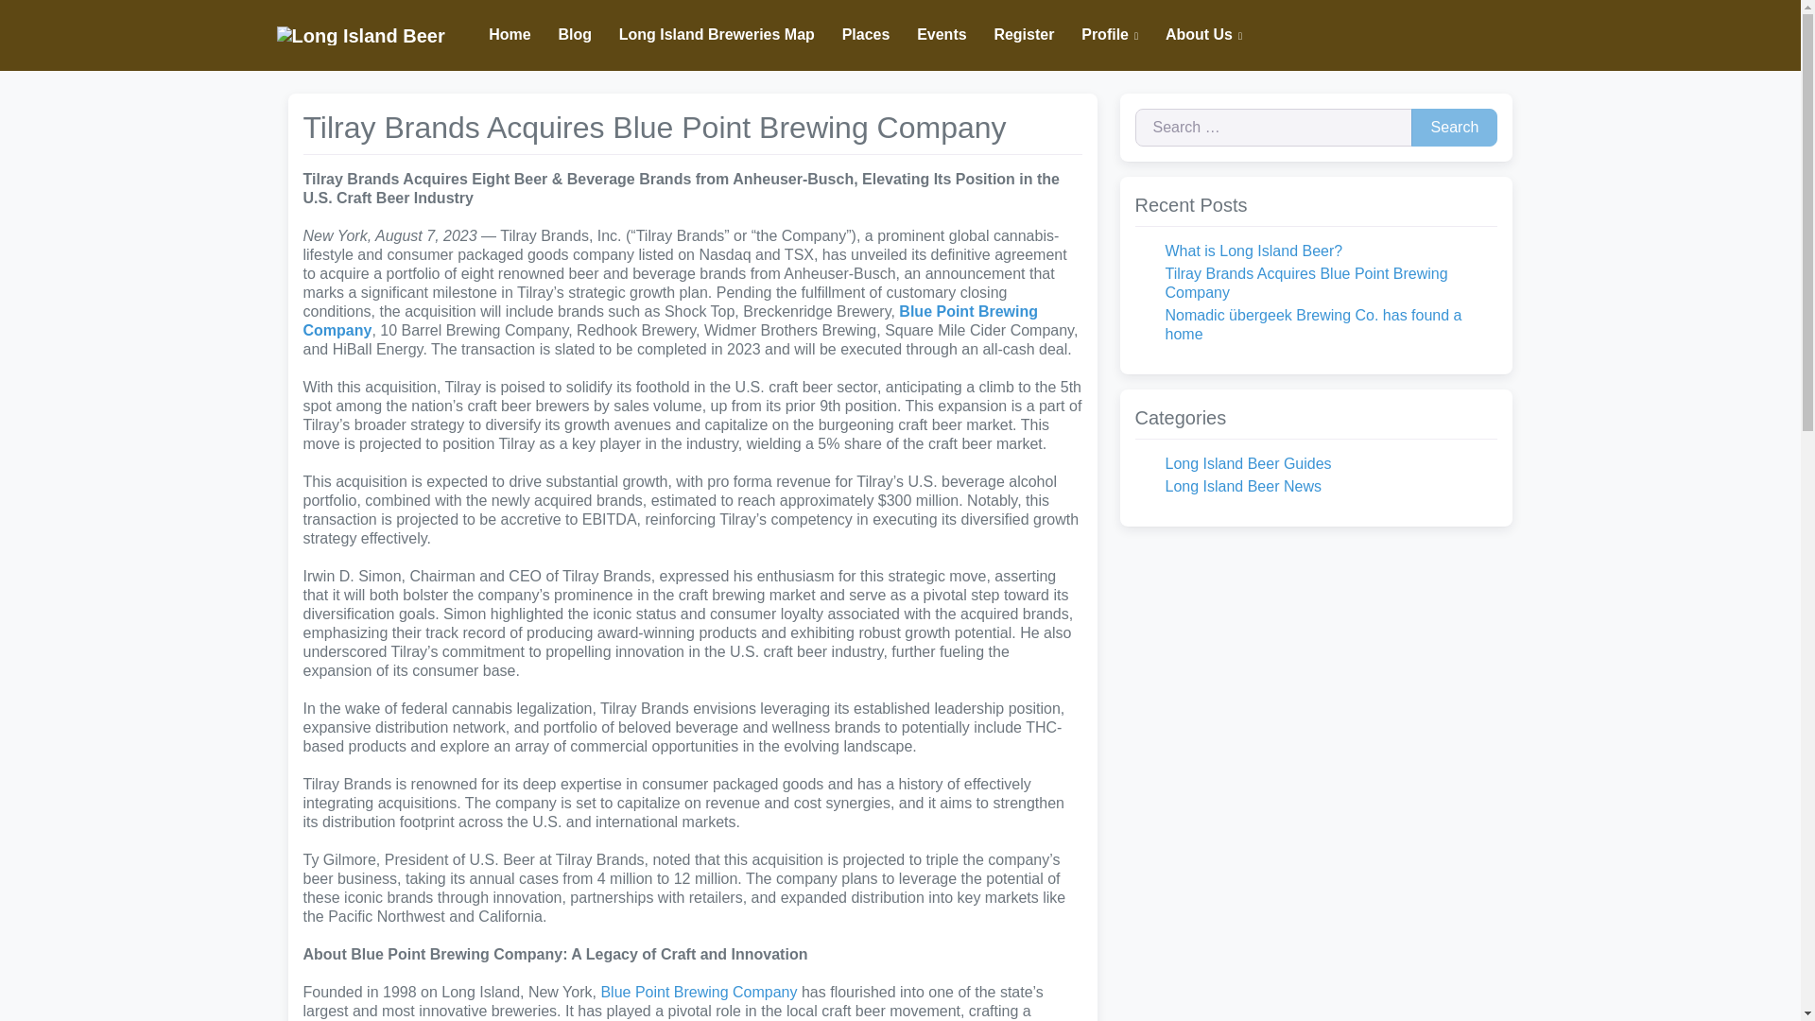 This screenshot has height=1021, width=1815. What do you see at coordinates (1242, 486) in the screenshot?
I see `Long Island Beer News` at bounding box center [1242, 486].